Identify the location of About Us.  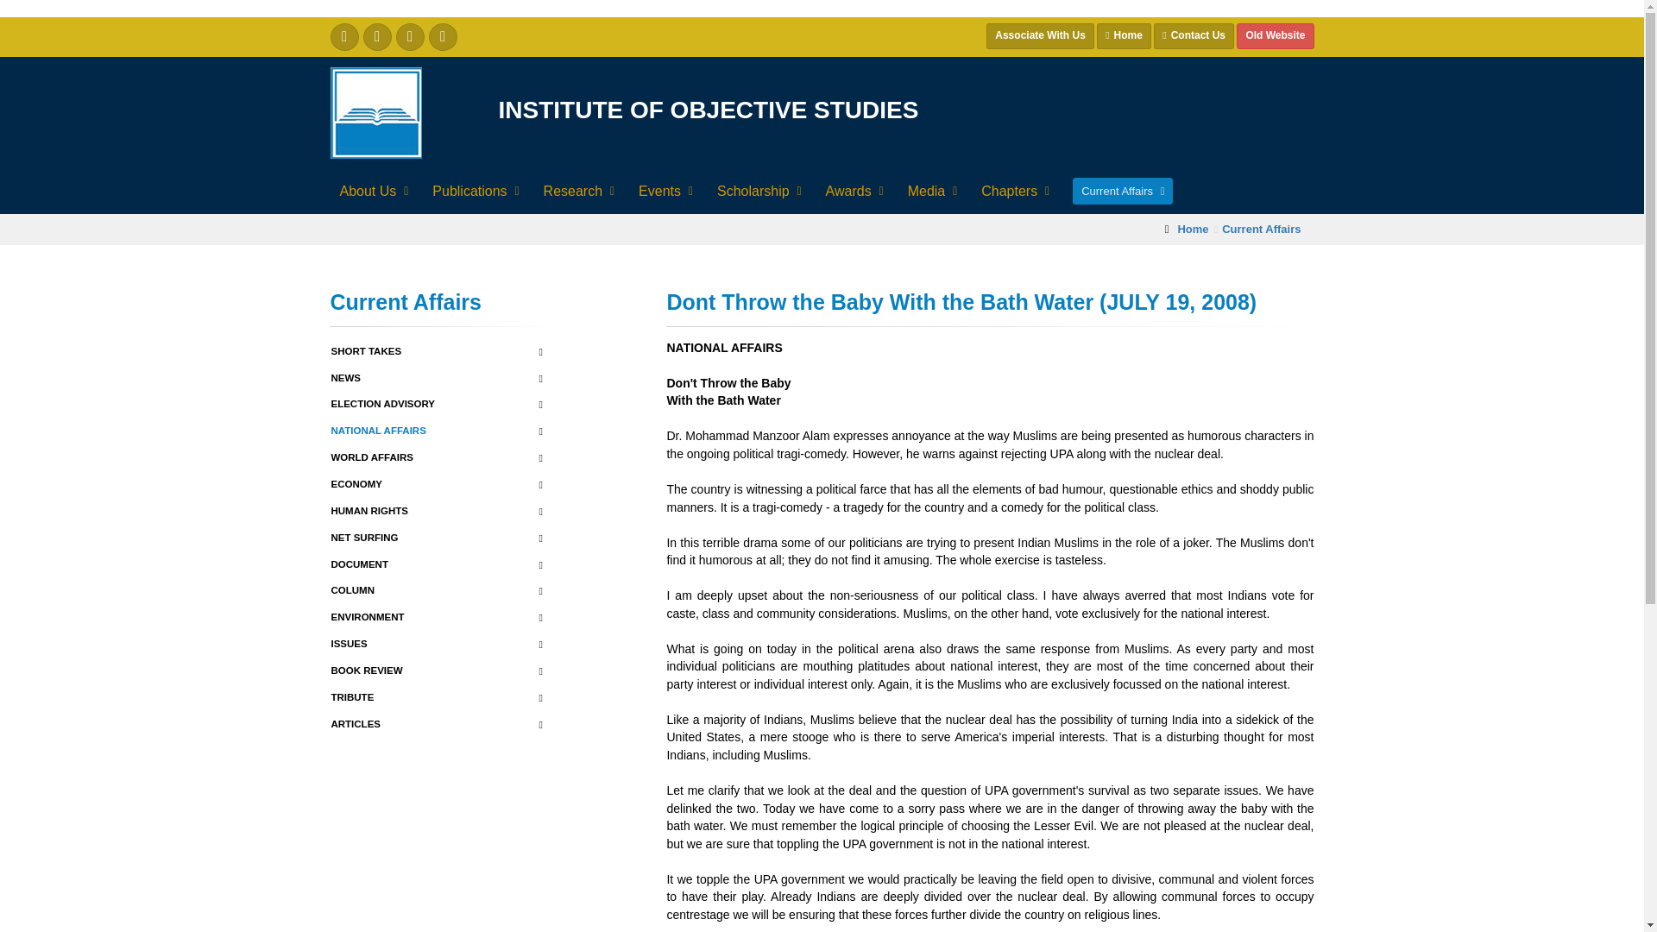
(372, 192).